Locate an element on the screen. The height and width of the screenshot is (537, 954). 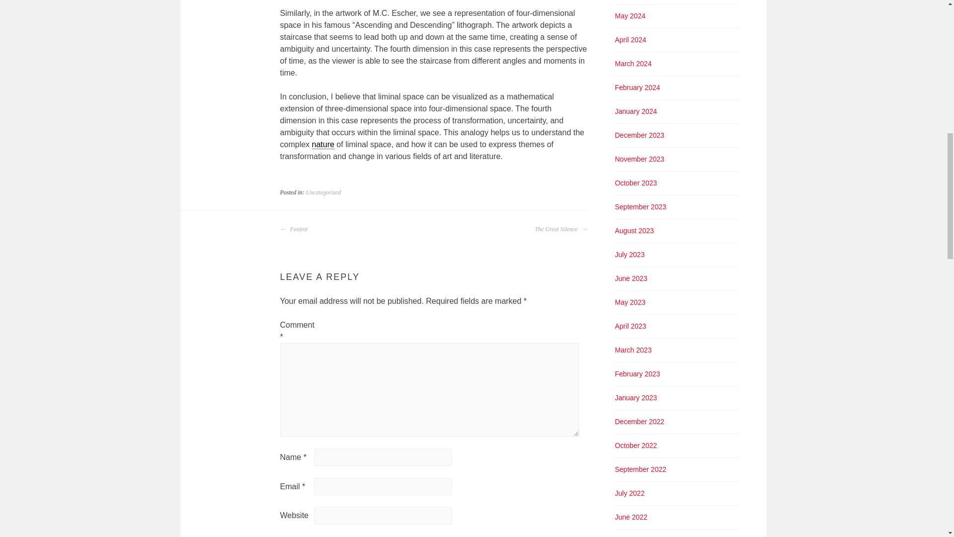
The Great Silence  is located at coordinates (560, 229).